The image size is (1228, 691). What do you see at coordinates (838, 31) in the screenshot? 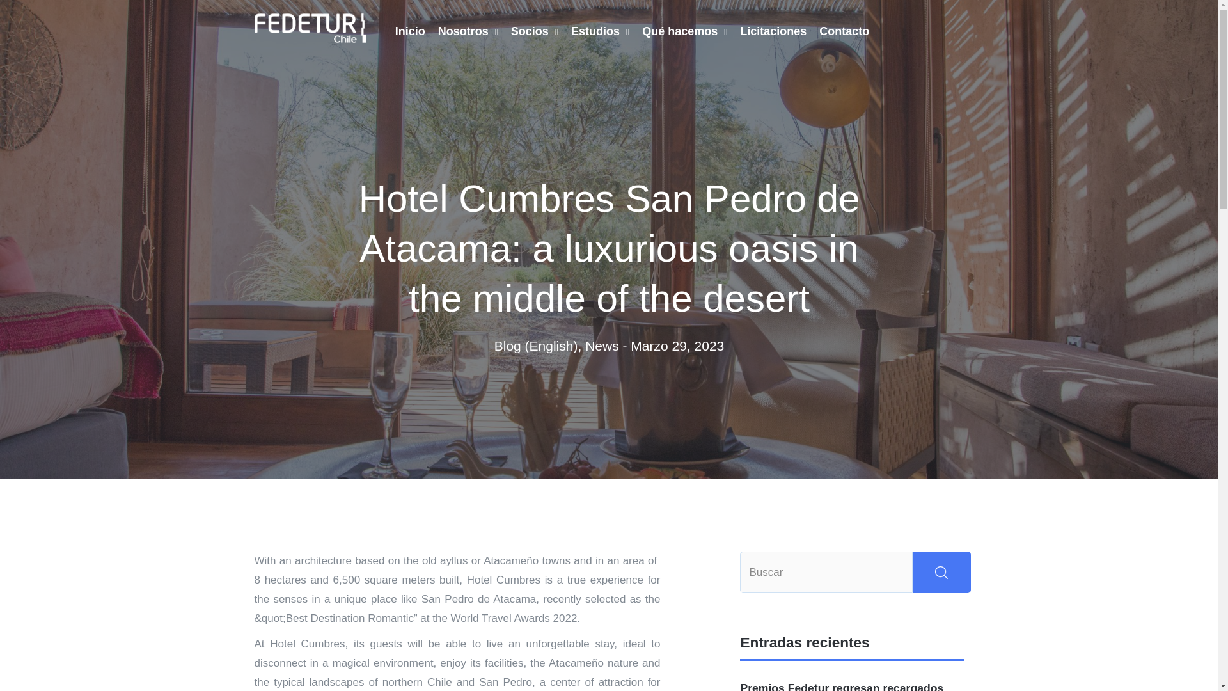
I see `Contacto` at bounding box center [838, 31].